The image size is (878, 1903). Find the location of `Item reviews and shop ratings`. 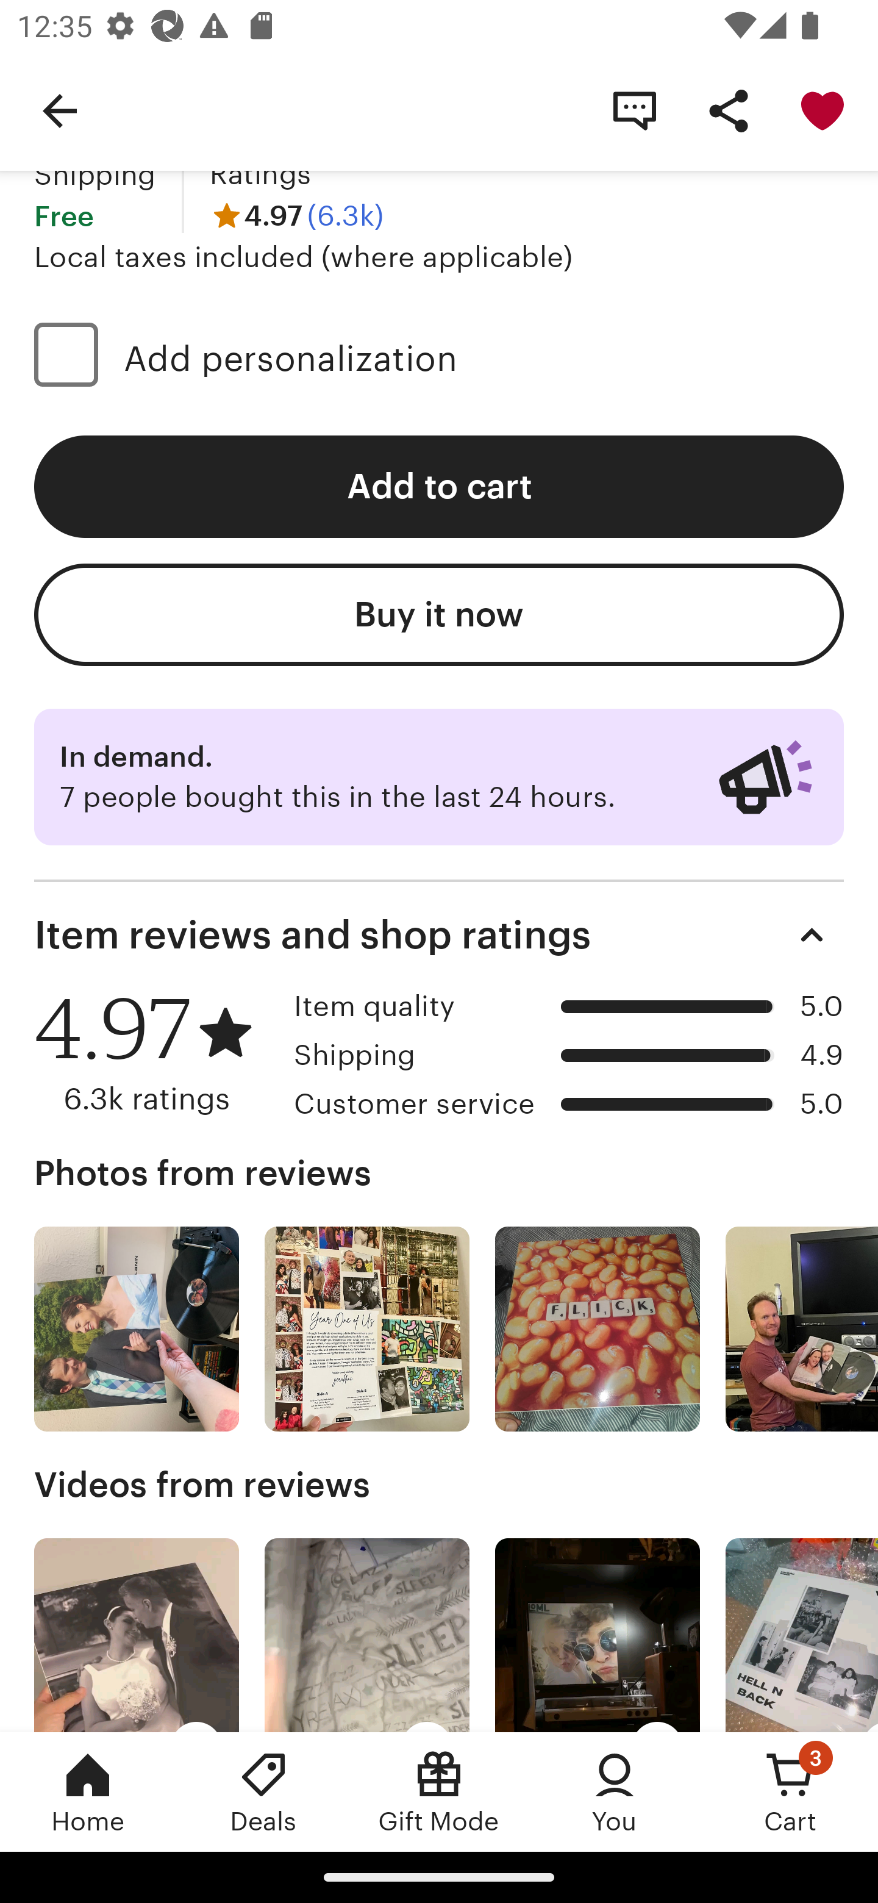

Item reviews and shop ratings is located at coordinates (439, 935).